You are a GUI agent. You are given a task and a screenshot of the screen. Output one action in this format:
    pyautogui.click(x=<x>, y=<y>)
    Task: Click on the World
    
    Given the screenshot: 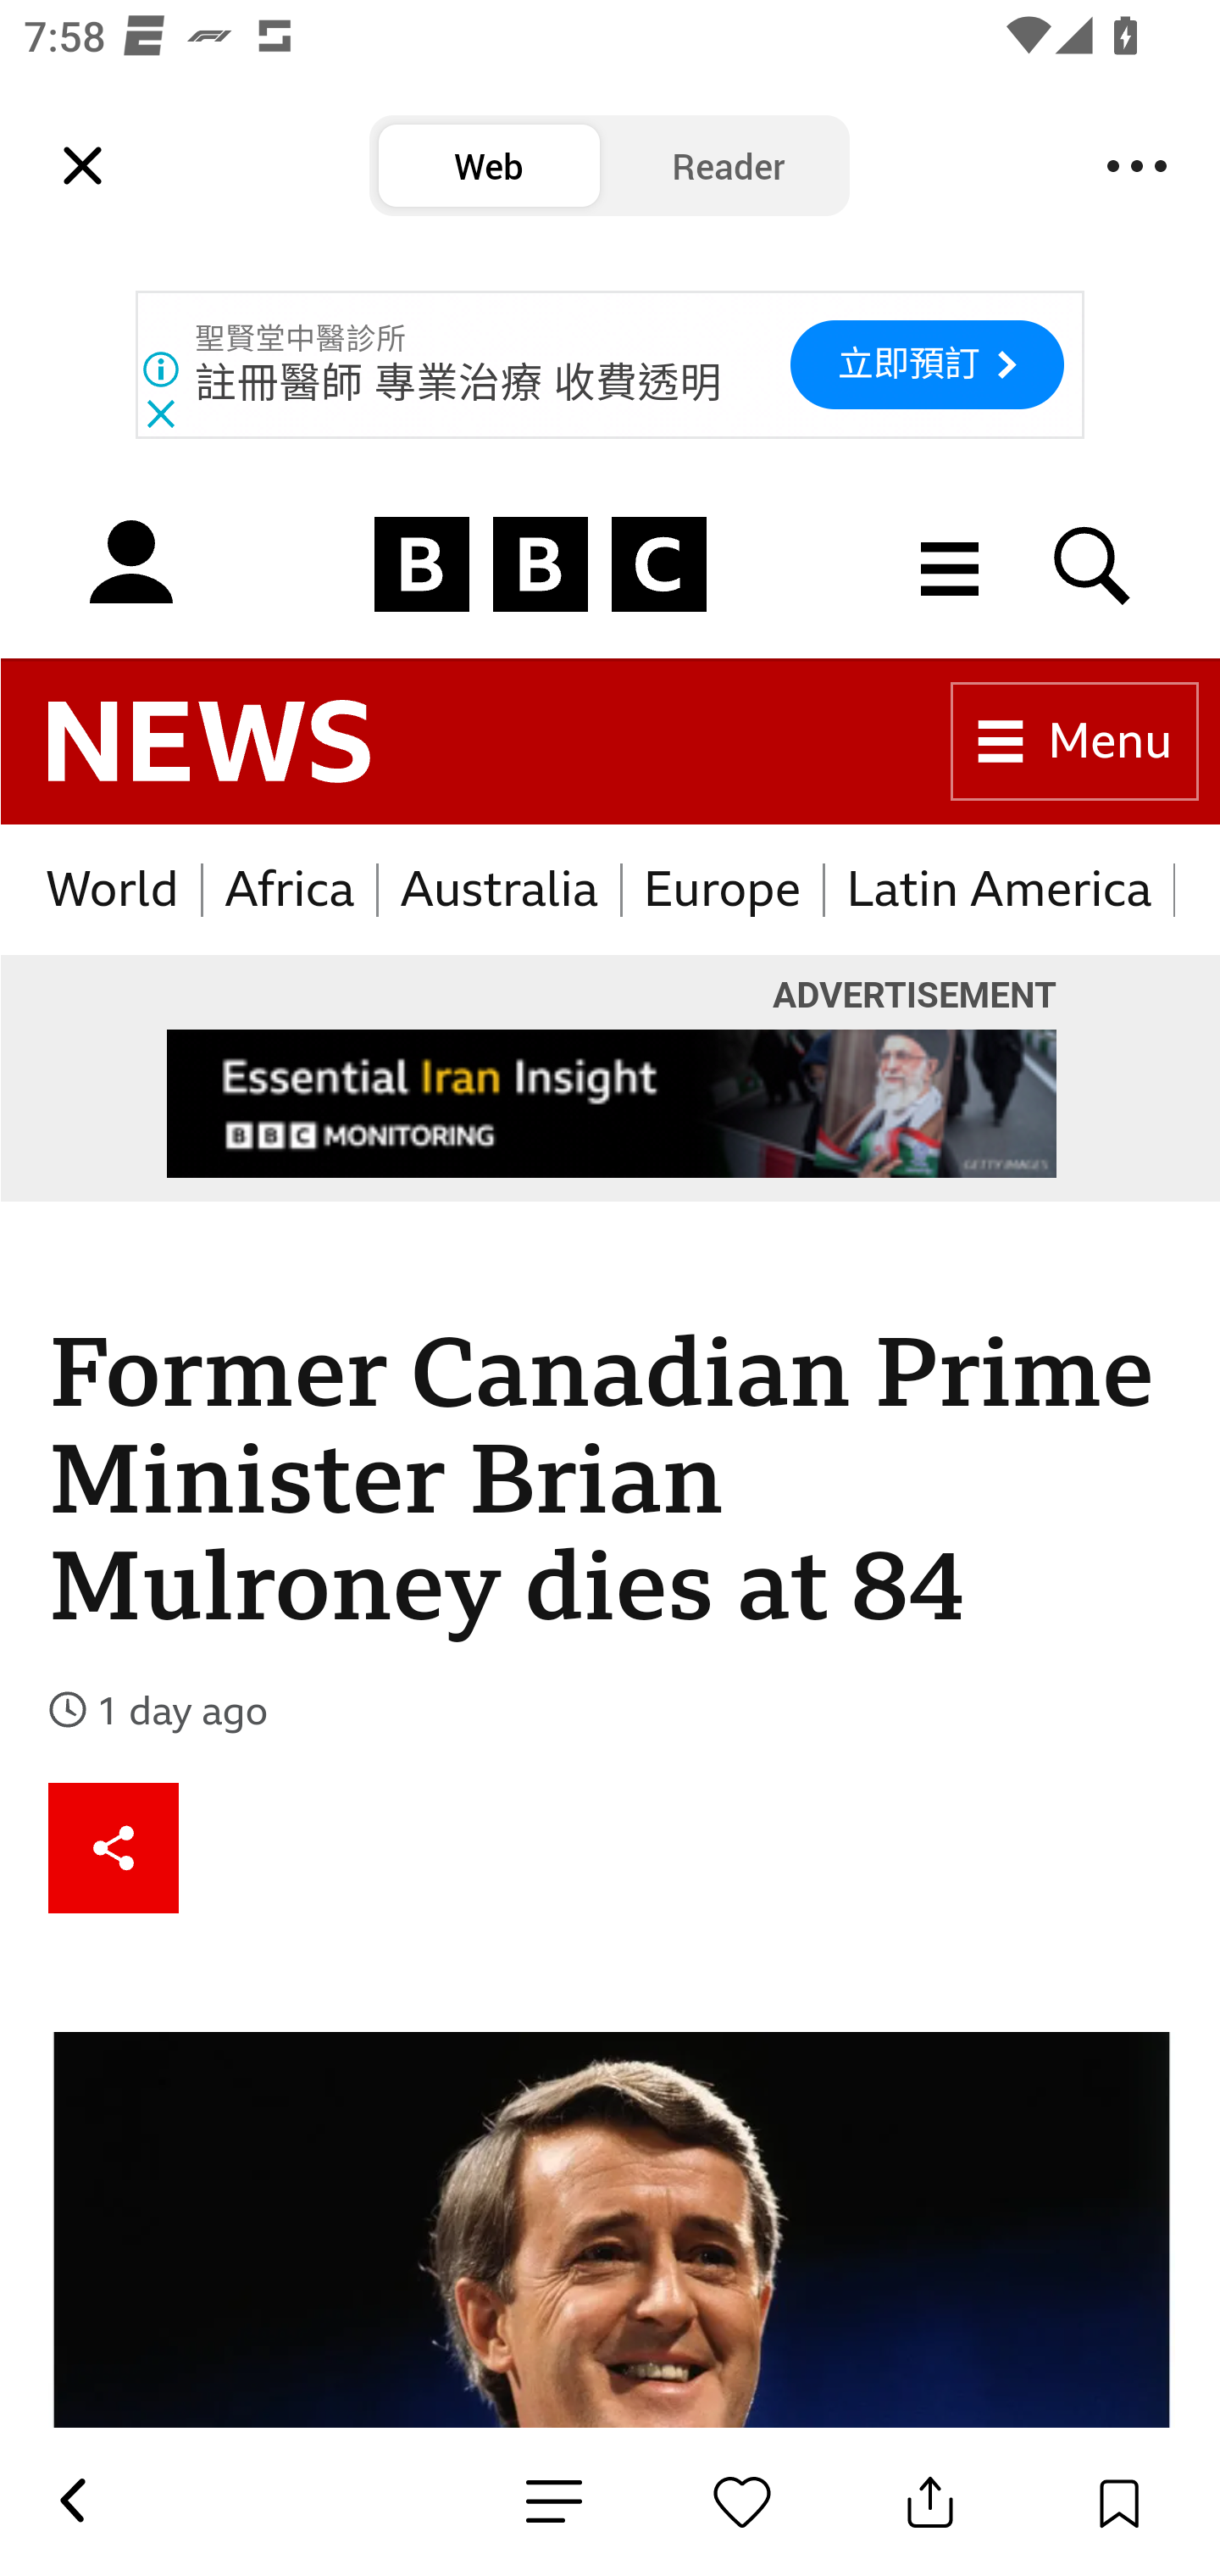 What is the action you would take?
    pyautogui.click(x=114, y=890)
    